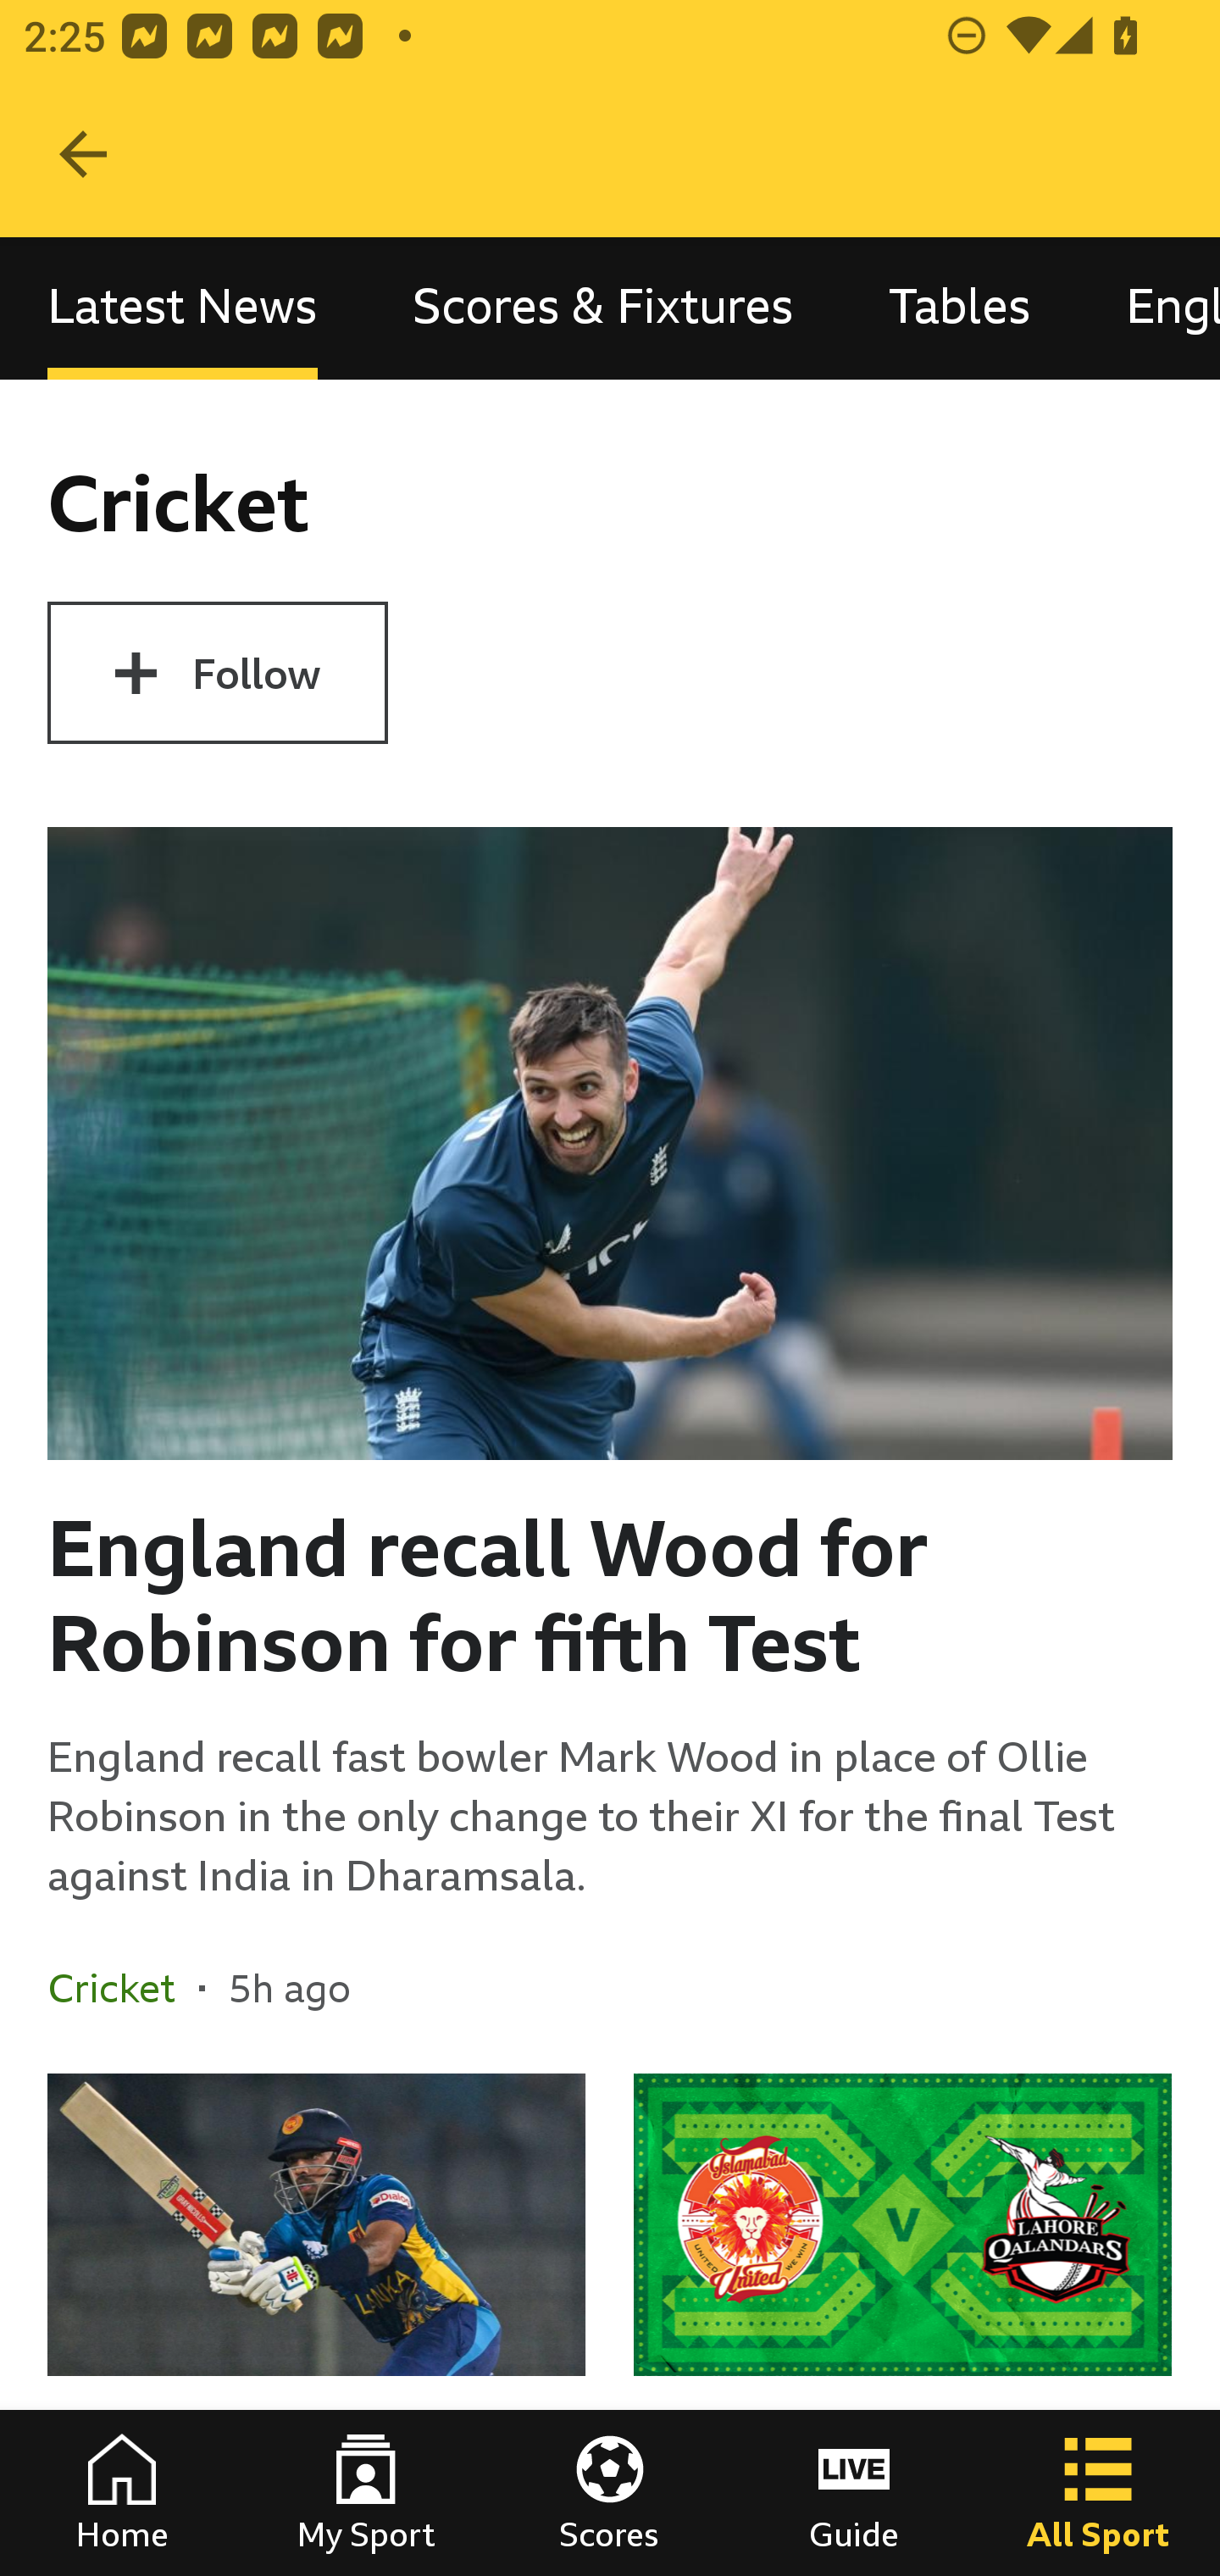  What do you see at coordinates (1149, 307) in the screenshot?
I see `England Men` at bounding box center [1149, 307].